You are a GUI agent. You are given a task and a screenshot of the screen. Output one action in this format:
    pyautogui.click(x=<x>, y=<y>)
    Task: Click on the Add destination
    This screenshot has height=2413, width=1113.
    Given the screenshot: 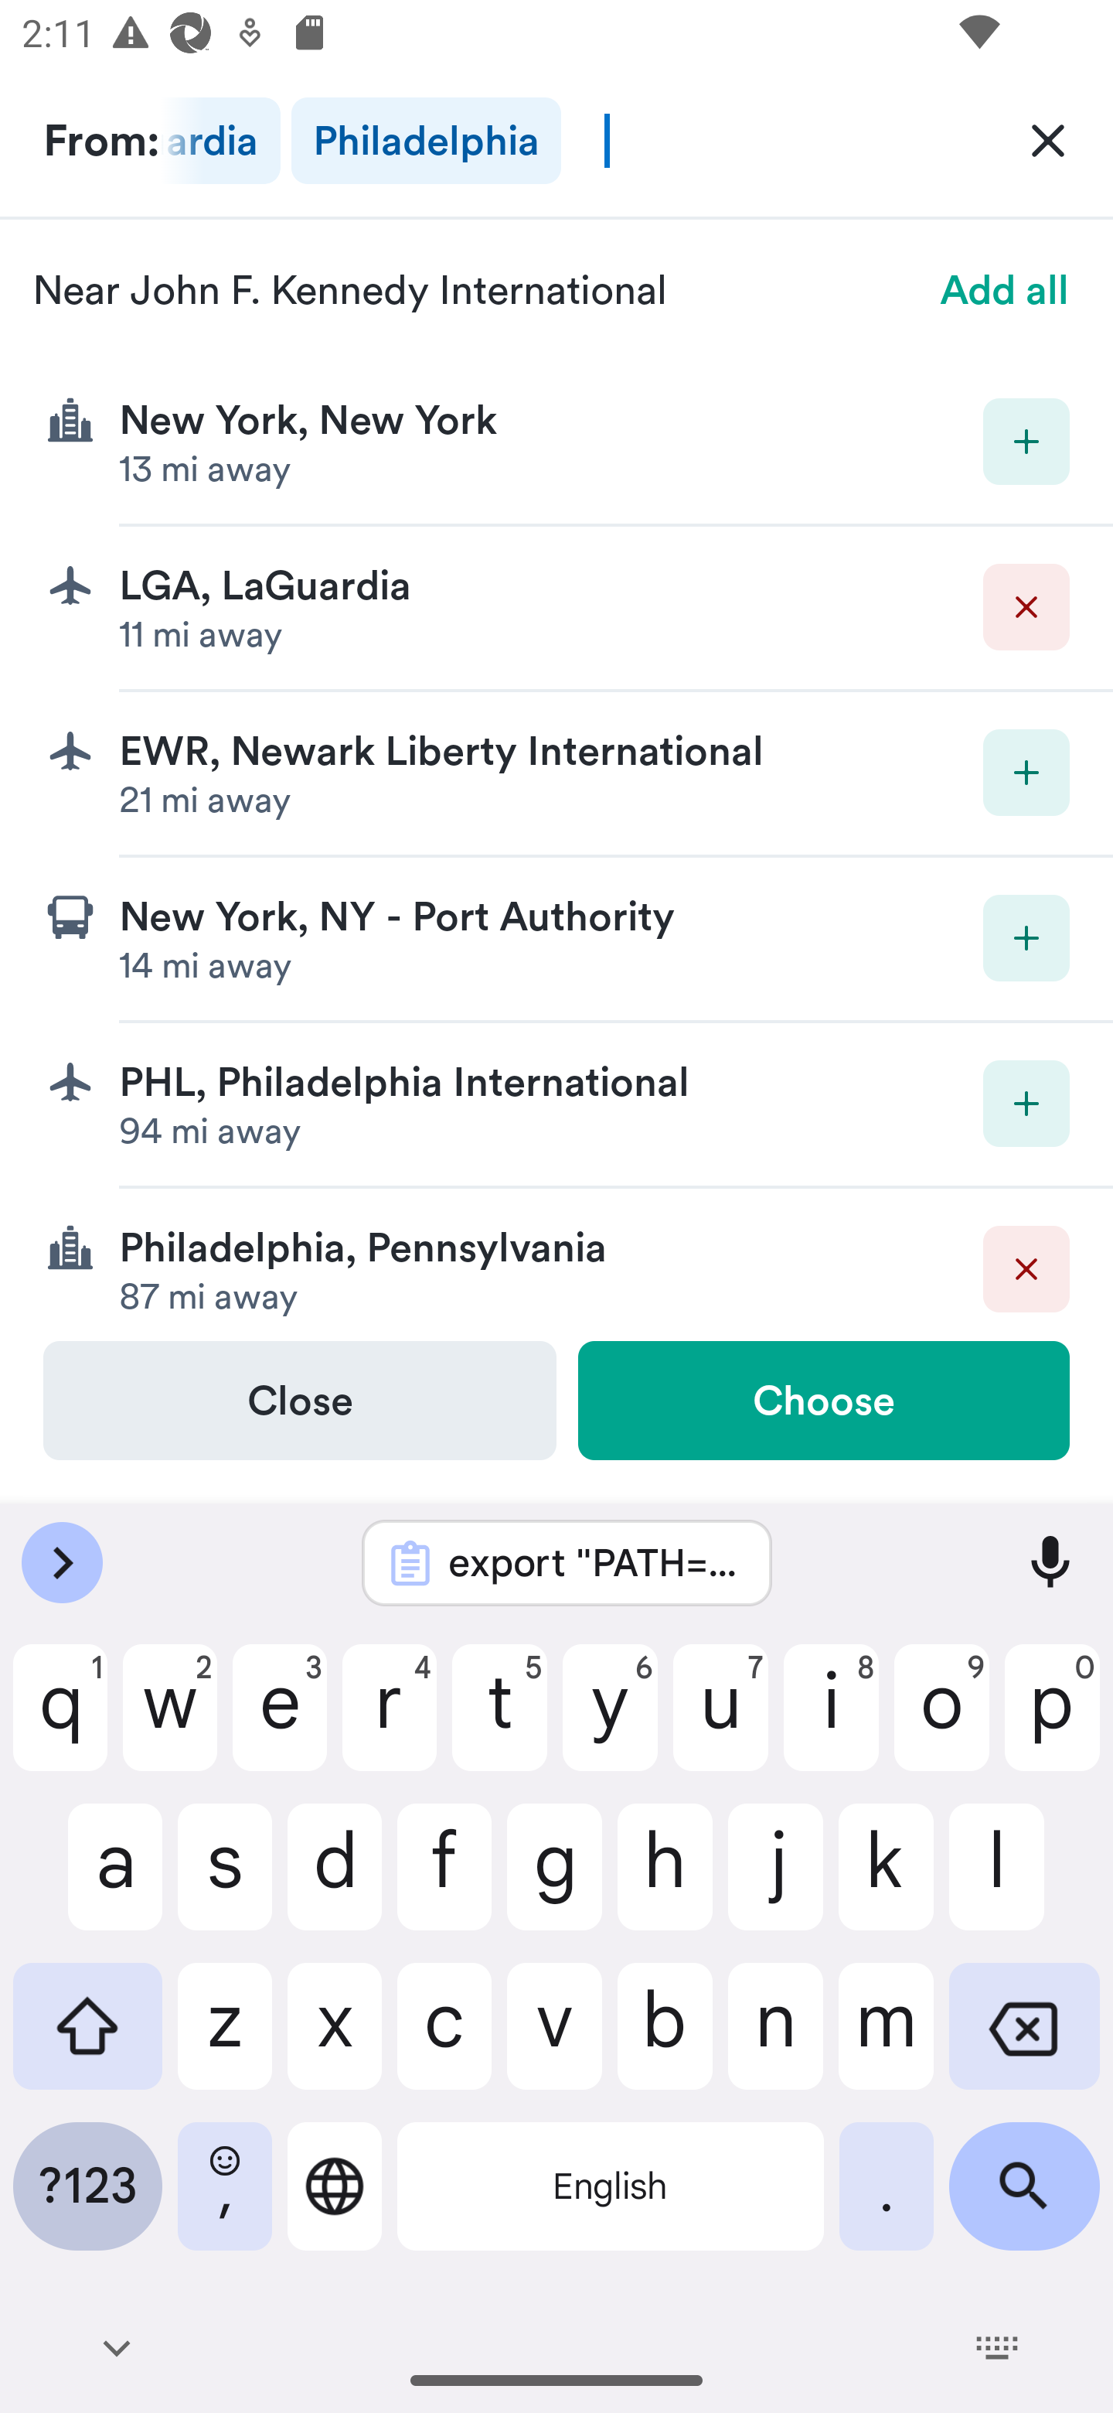 What is the action you would take?
    pyautogui.click(x=1026, y=938)
    